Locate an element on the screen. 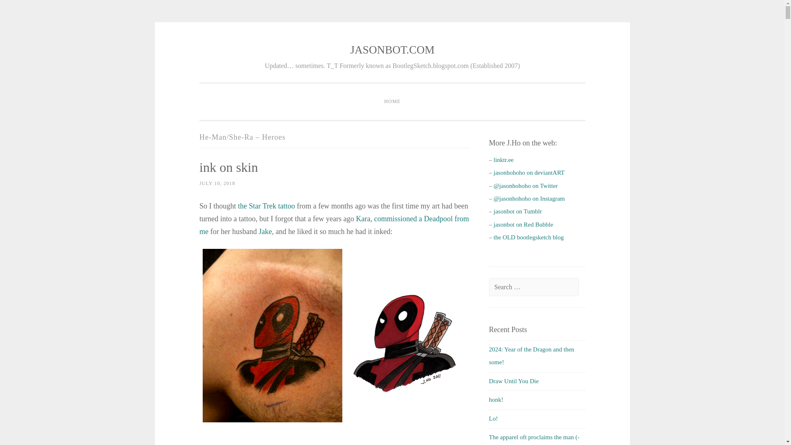 This screenshot has width=791, height=445. Skip to content is located at coordinates (218, 50).